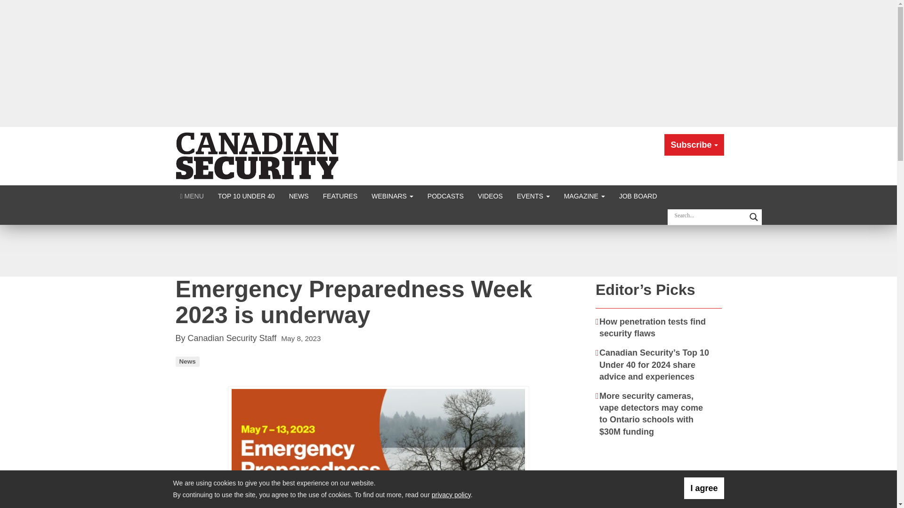 This screenshot has height=508, width=904. I want to click on NEWS, so click(299, 196).